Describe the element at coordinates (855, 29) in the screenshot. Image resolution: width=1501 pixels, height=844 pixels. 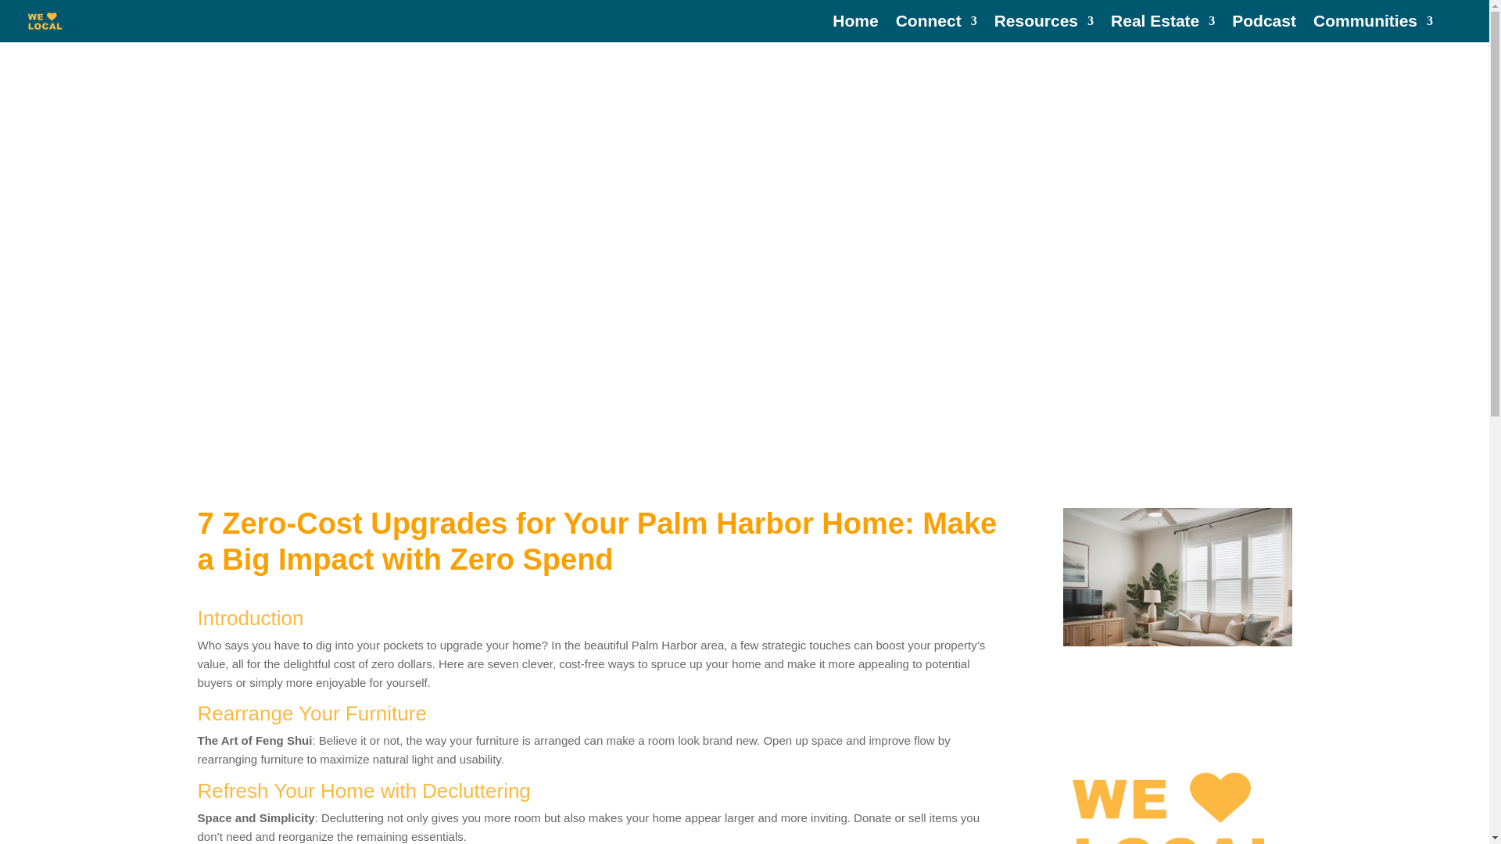
I see `Home` at that location.